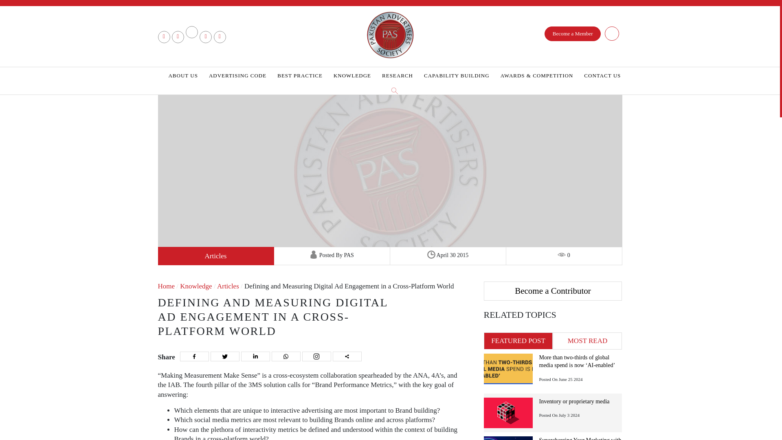 The height and width of the screenshot is (440, 782). I want to click on facebook, so click(164, 35).